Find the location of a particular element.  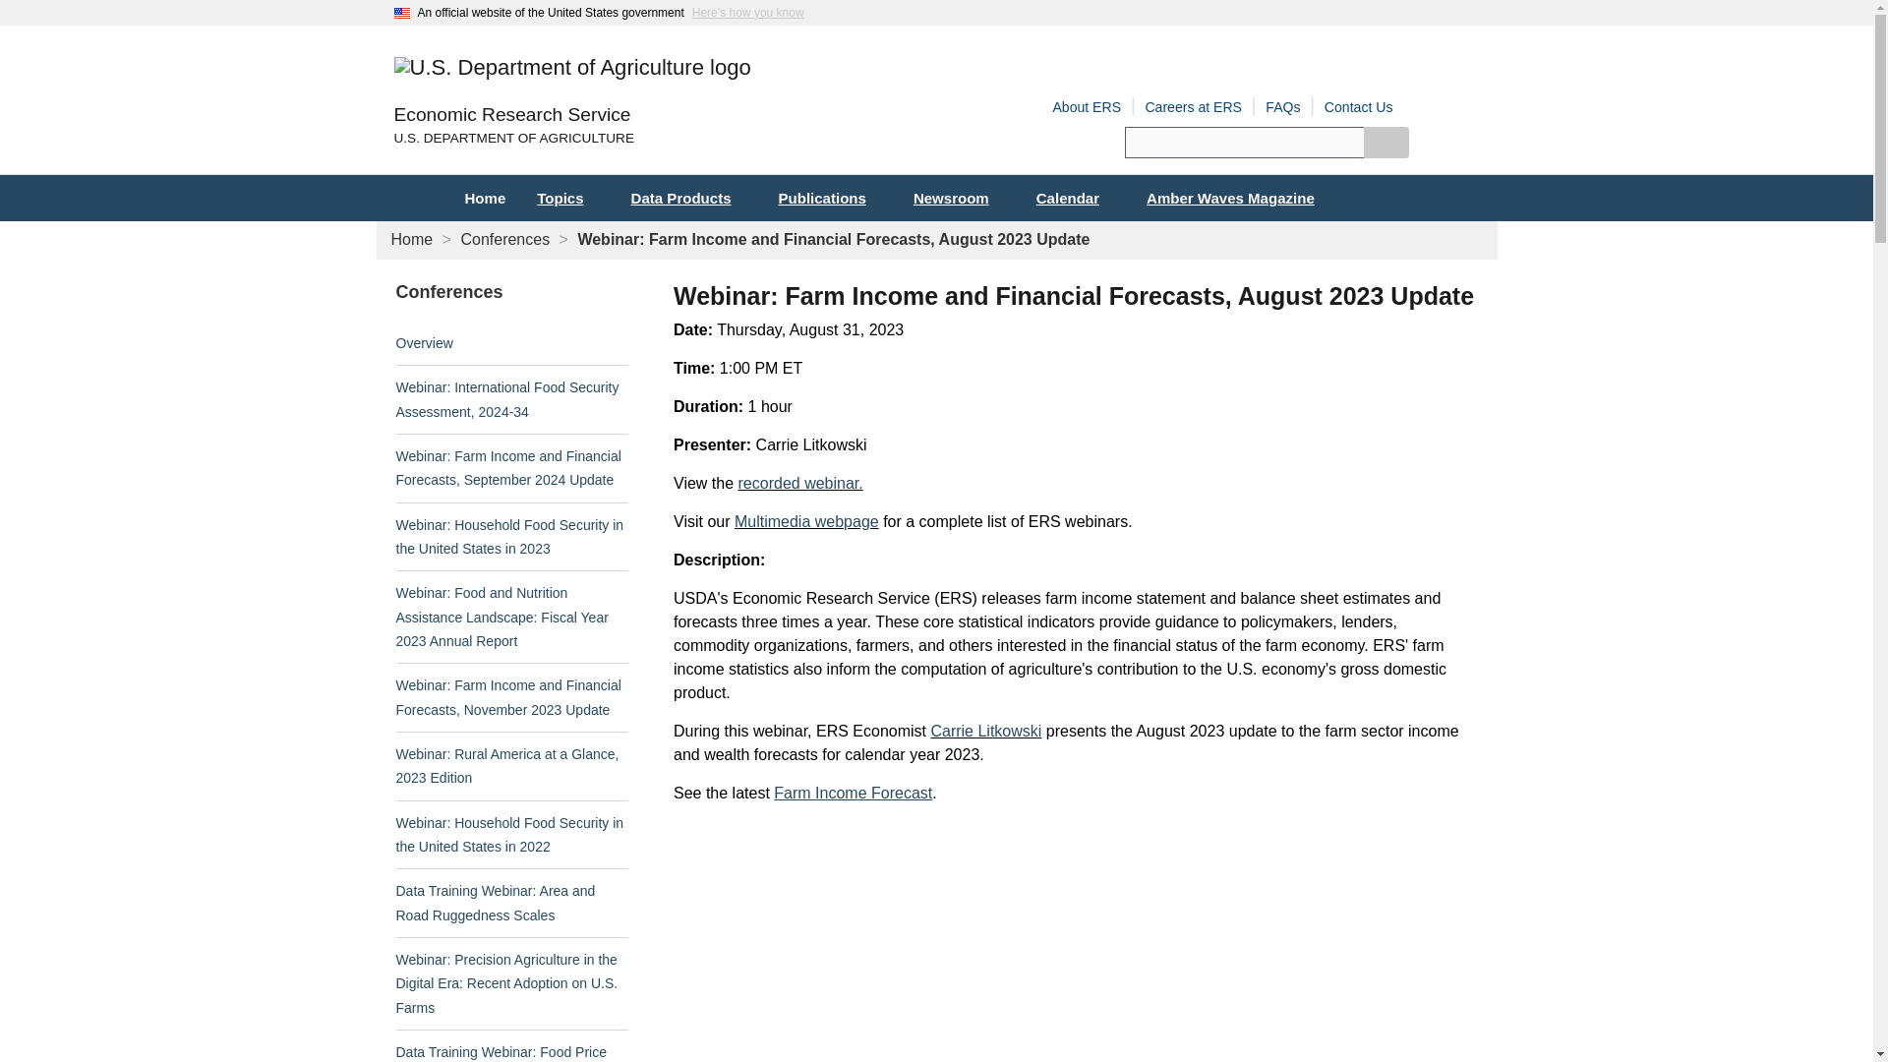

USDA.gov is located at coordinates (665, 139).